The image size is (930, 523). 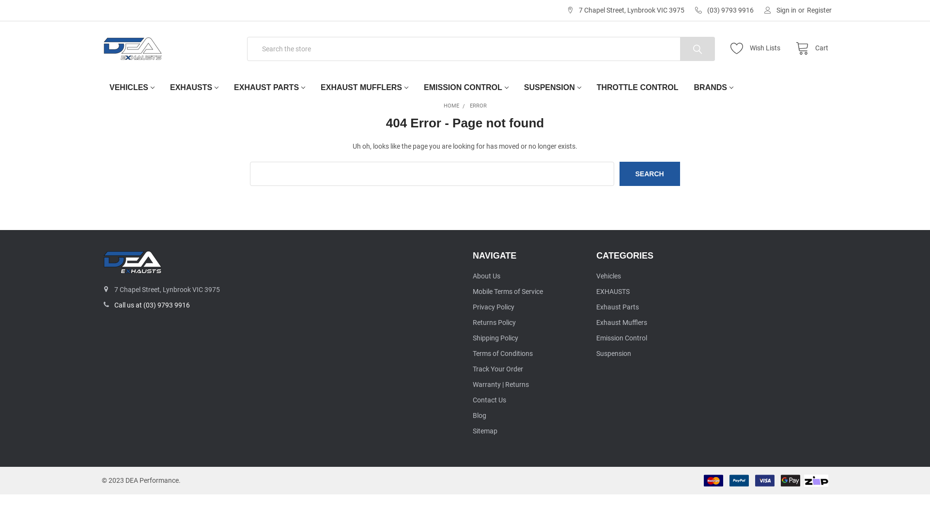 I want to click on Contact Us, so click(x=489, y=400).